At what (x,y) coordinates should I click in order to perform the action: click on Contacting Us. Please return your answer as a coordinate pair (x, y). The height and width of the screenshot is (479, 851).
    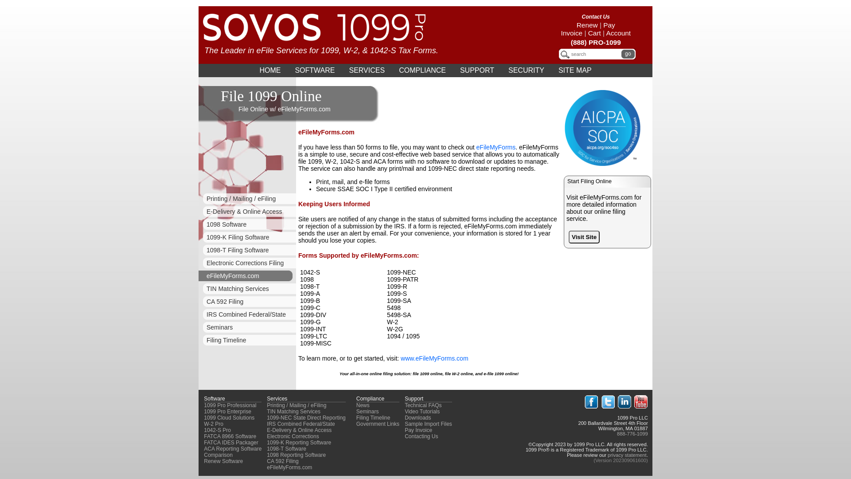
    Looking at the image, I should click on (421, 436).